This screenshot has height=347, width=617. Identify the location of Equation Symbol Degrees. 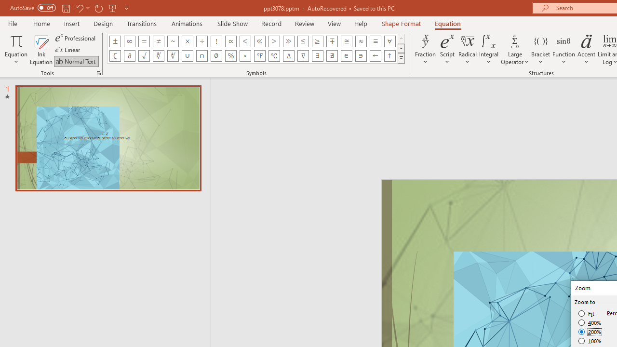
(245, 56).